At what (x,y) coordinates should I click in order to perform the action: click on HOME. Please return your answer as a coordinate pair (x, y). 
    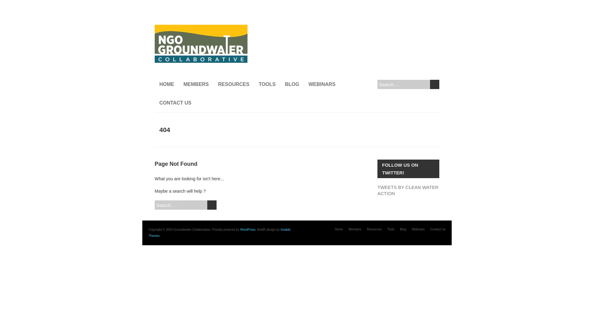
    Looking at the image, I should click on (166, 84).